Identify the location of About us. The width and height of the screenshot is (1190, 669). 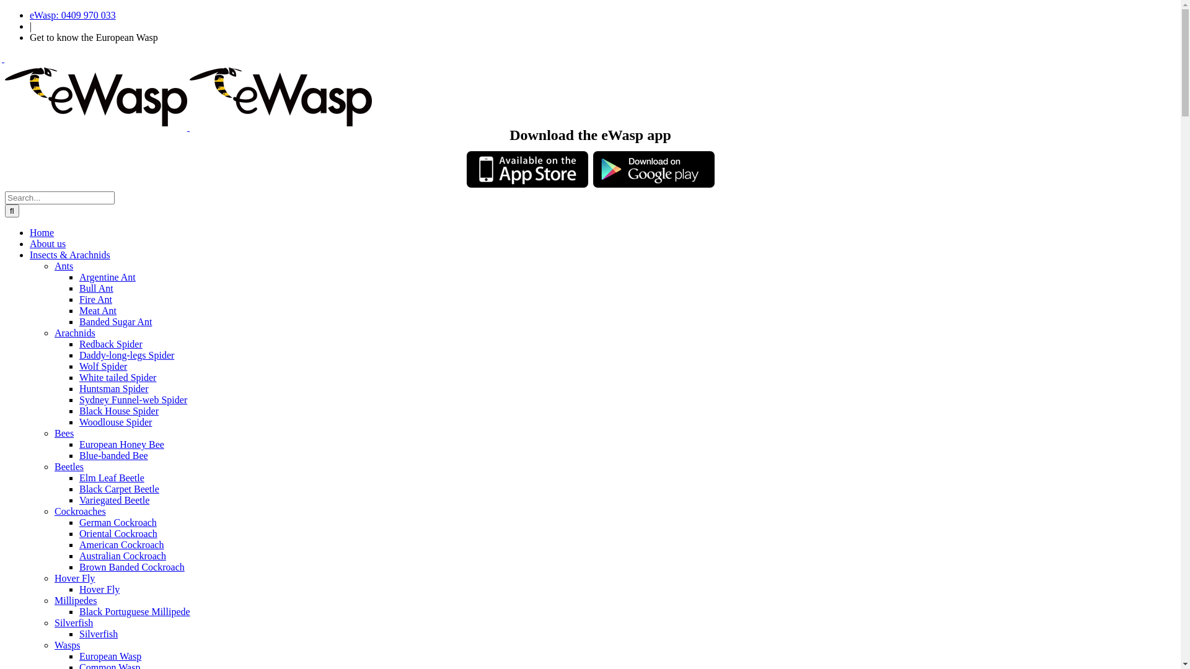
(48, 243).